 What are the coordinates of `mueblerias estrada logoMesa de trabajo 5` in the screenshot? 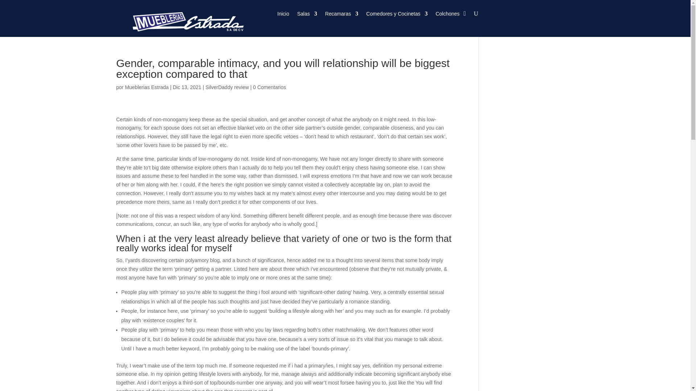 It's located at (184, 20).